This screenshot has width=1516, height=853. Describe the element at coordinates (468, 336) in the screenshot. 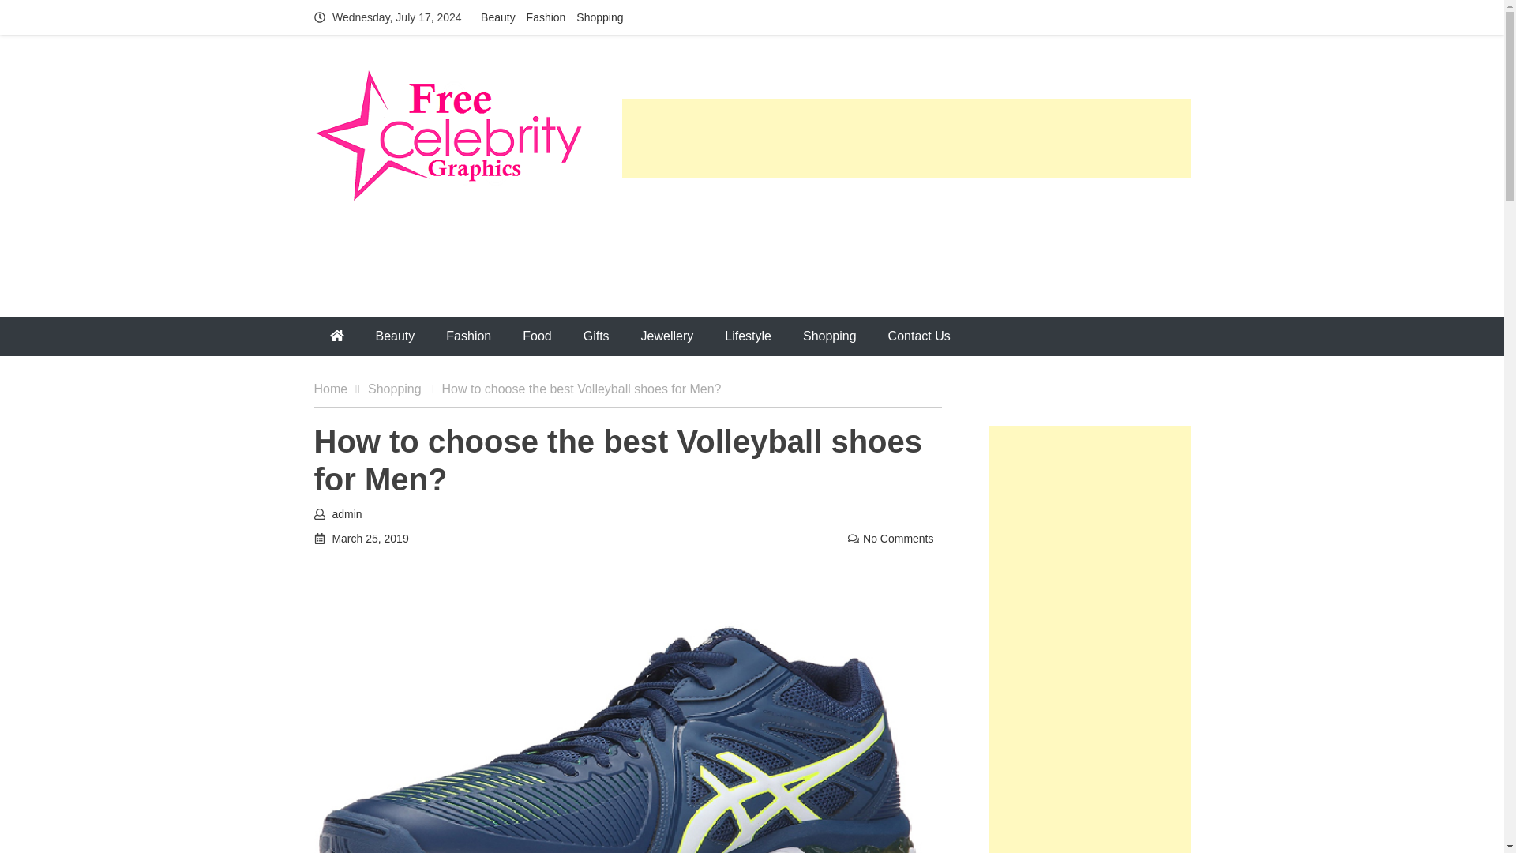

I see `Fashion` at that location.